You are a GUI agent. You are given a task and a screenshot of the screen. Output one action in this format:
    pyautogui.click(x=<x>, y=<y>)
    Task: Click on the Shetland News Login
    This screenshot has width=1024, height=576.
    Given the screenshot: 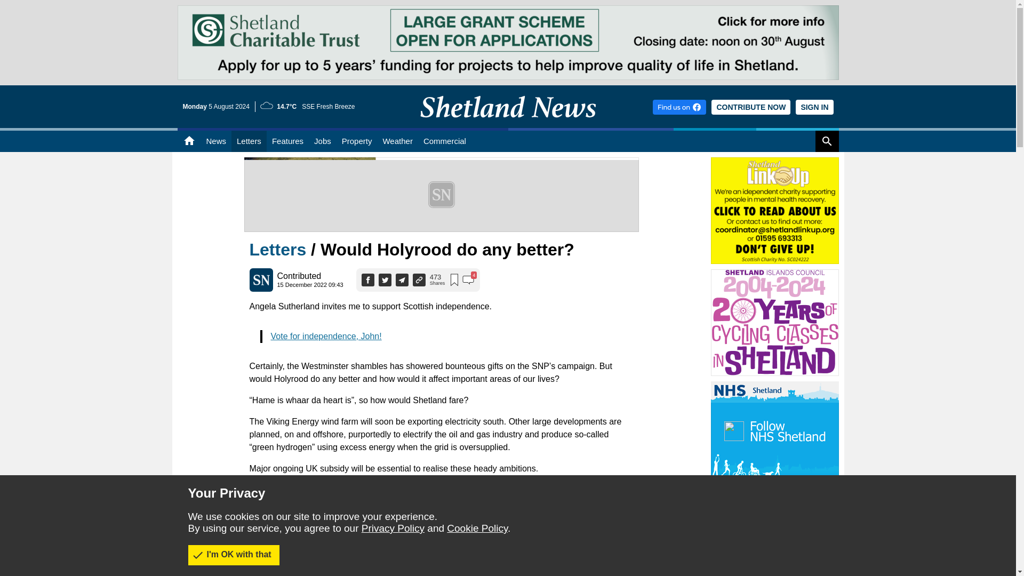 What is the action you would take?
    pyautogui.click(x=814, y=107)
    